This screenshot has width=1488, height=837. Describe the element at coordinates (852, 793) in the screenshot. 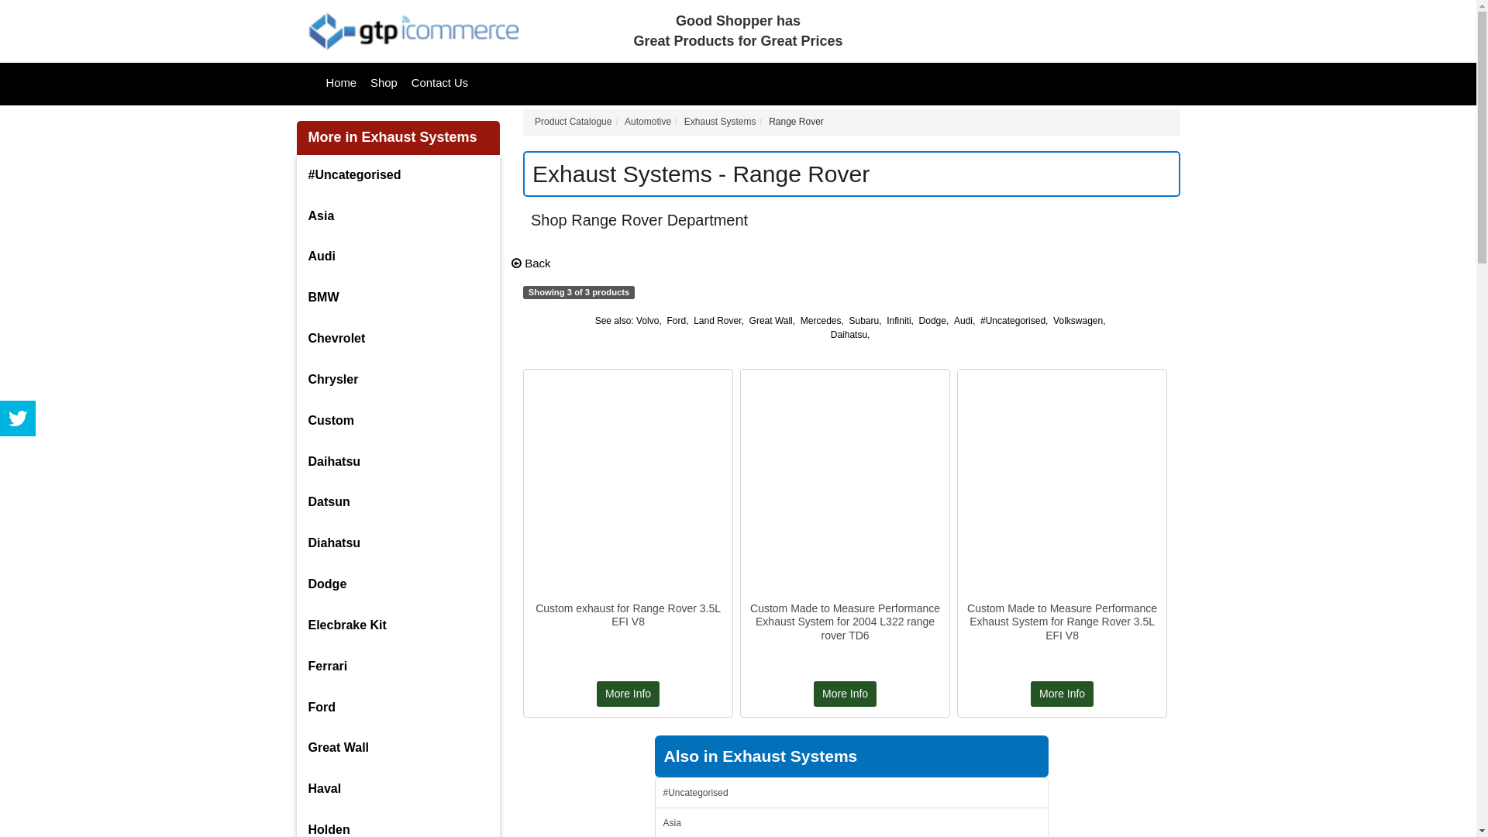

I see `#Uncategorised` at that location.